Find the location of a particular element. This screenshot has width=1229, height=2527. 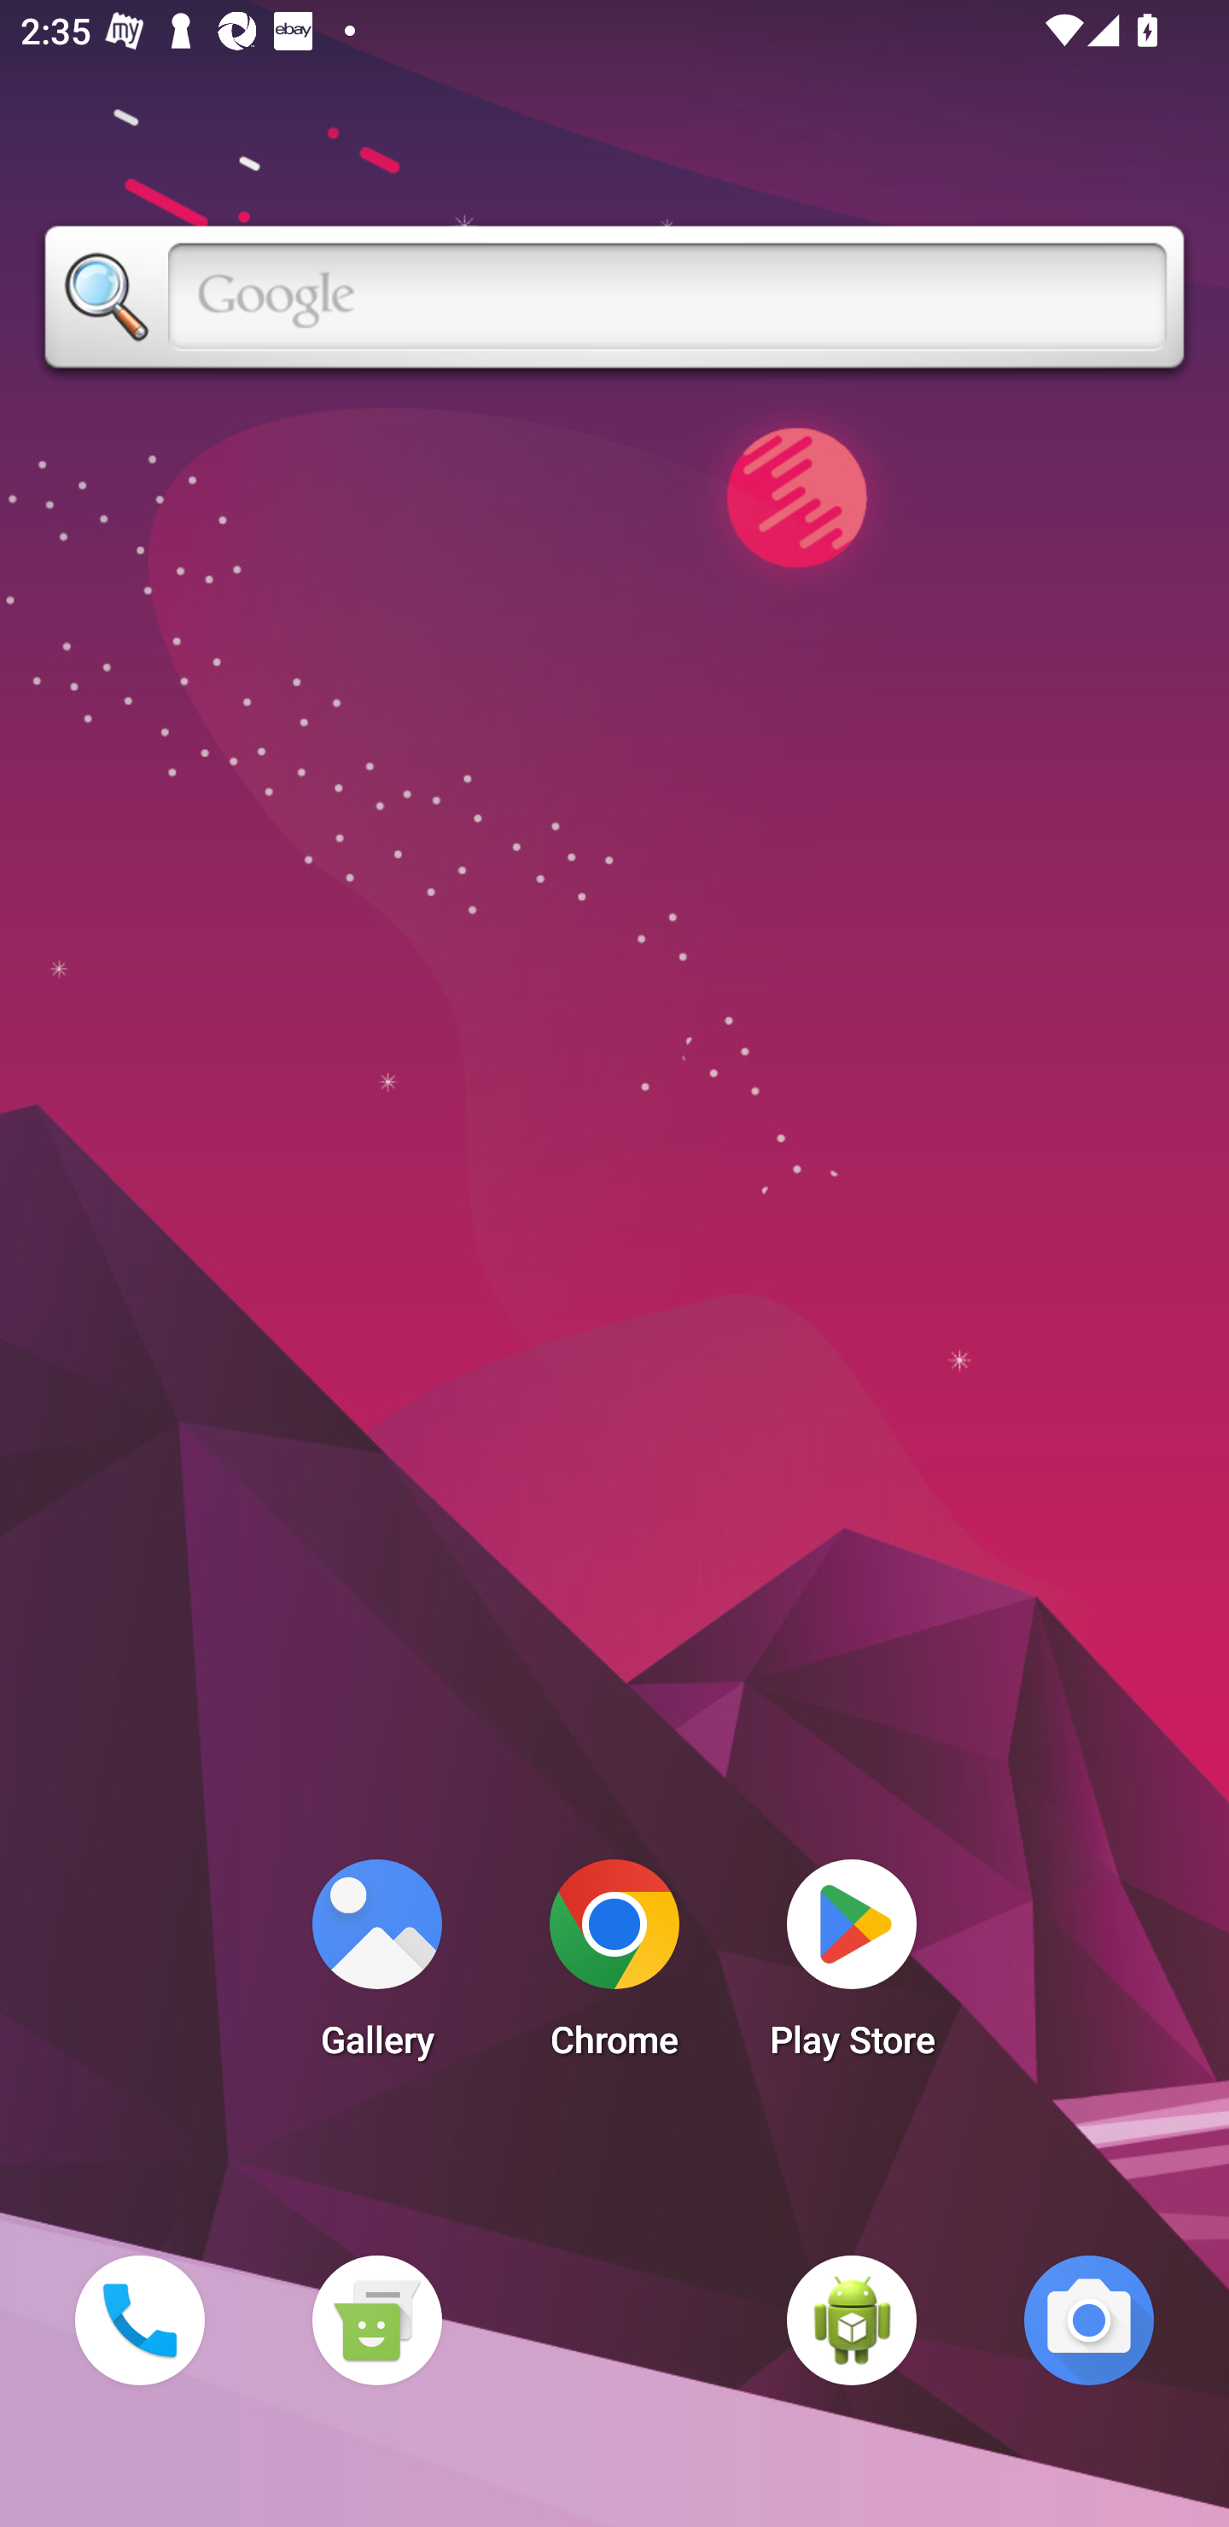

WebView Browser Tester is located at coordinates (852, 2320).